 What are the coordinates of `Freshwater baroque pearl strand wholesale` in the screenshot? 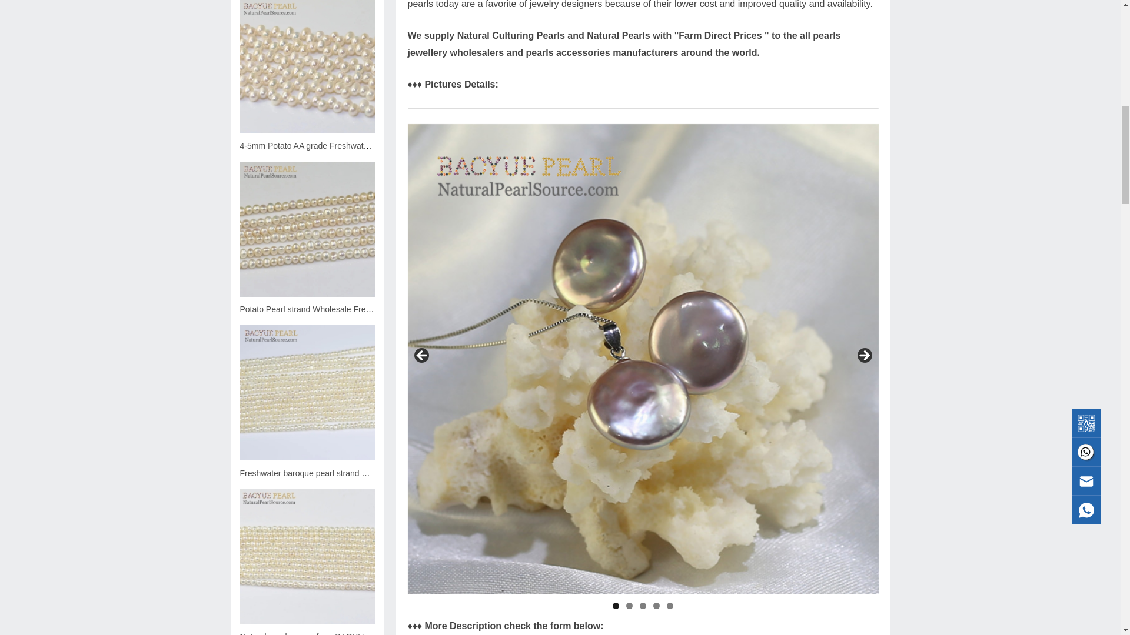 It's located at (307, 393).